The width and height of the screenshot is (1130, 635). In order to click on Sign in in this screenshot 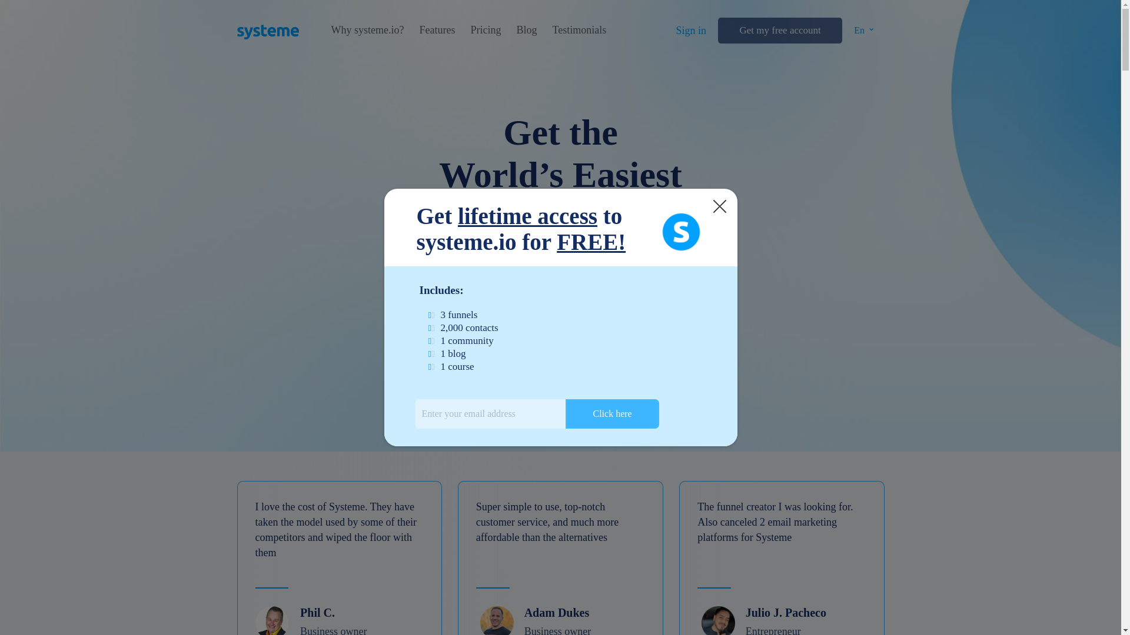, I will do `click(691, 31)`.